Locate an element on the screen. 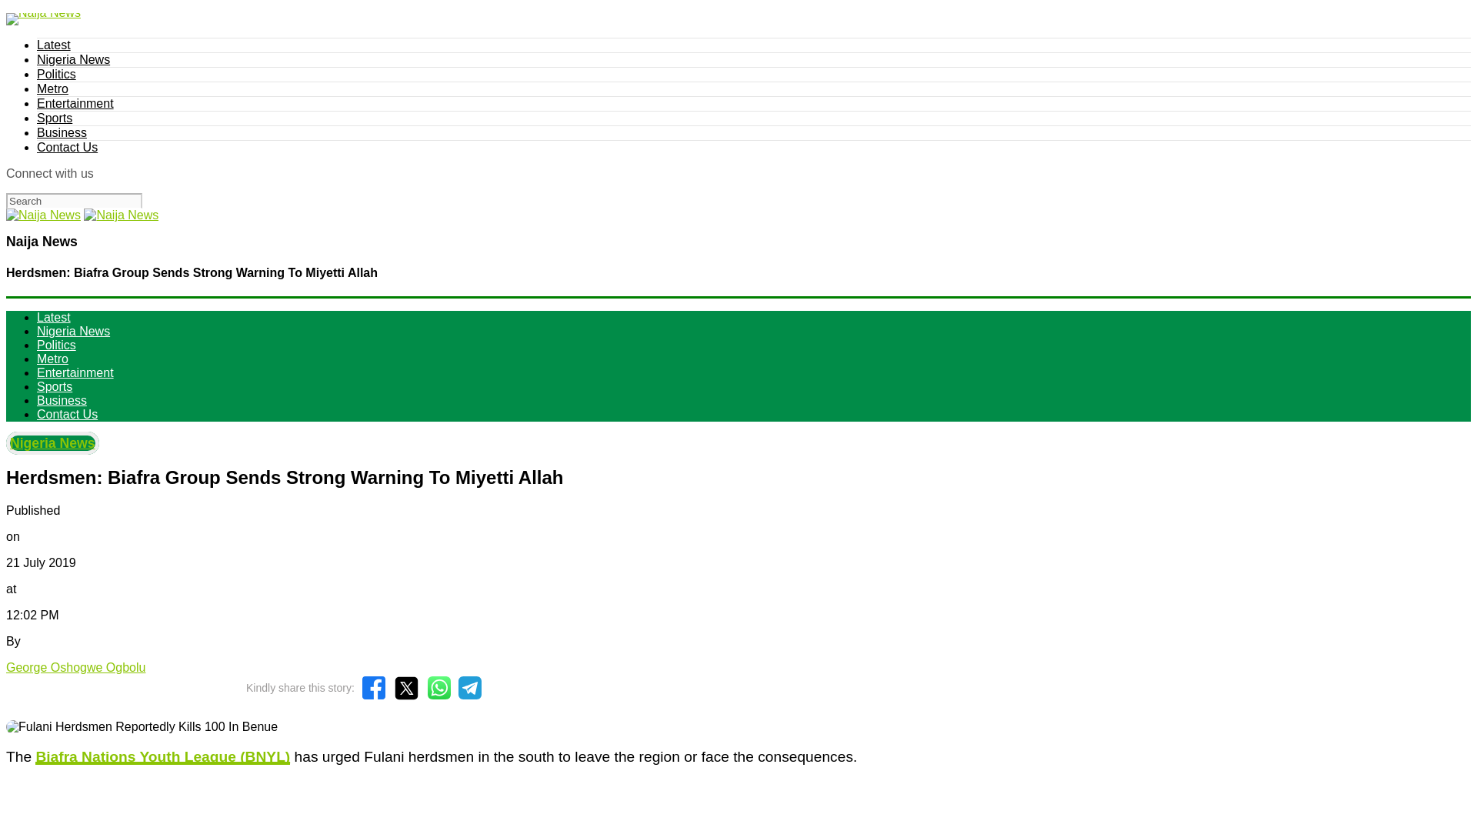  Metro is located at coordinates (52, 88).